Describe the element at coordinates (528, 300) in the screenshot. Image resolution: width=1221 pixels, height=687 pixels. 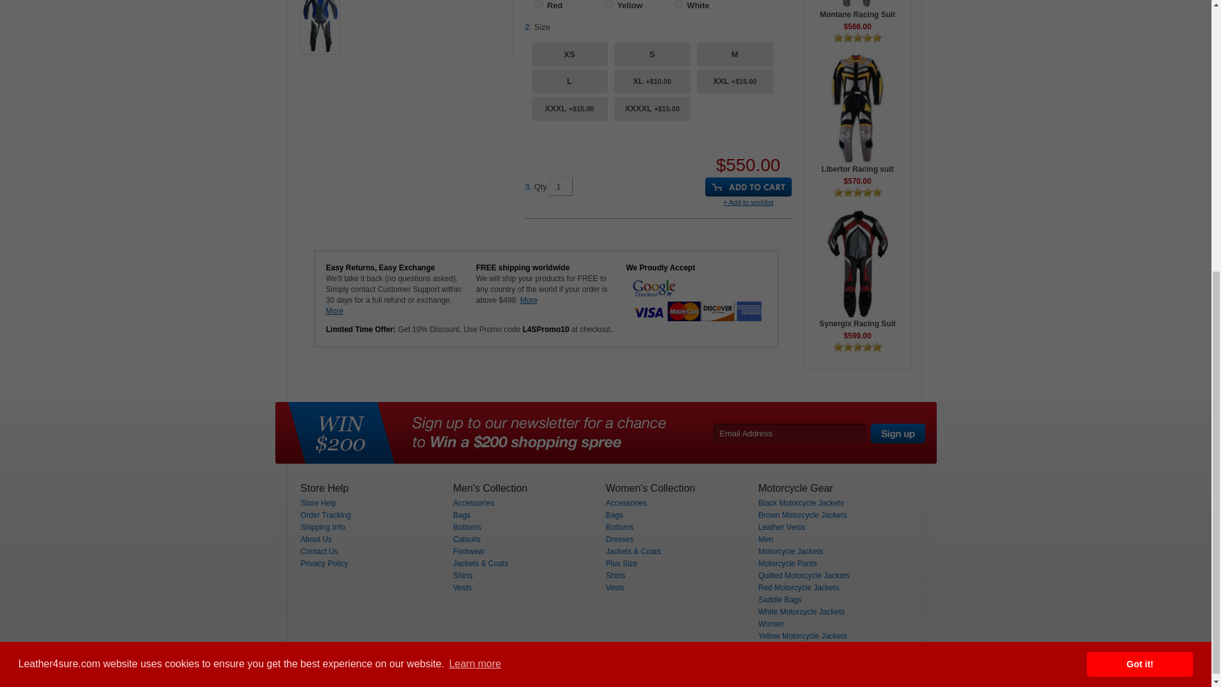
I see `More` at that location.